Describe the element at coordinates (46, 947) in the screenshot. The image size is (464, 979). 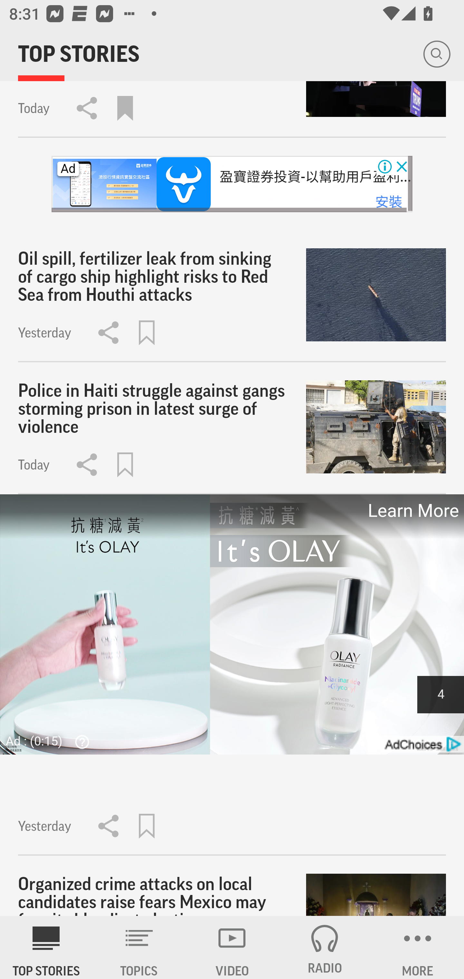
I see `AP News TOP STORIES` at that location.